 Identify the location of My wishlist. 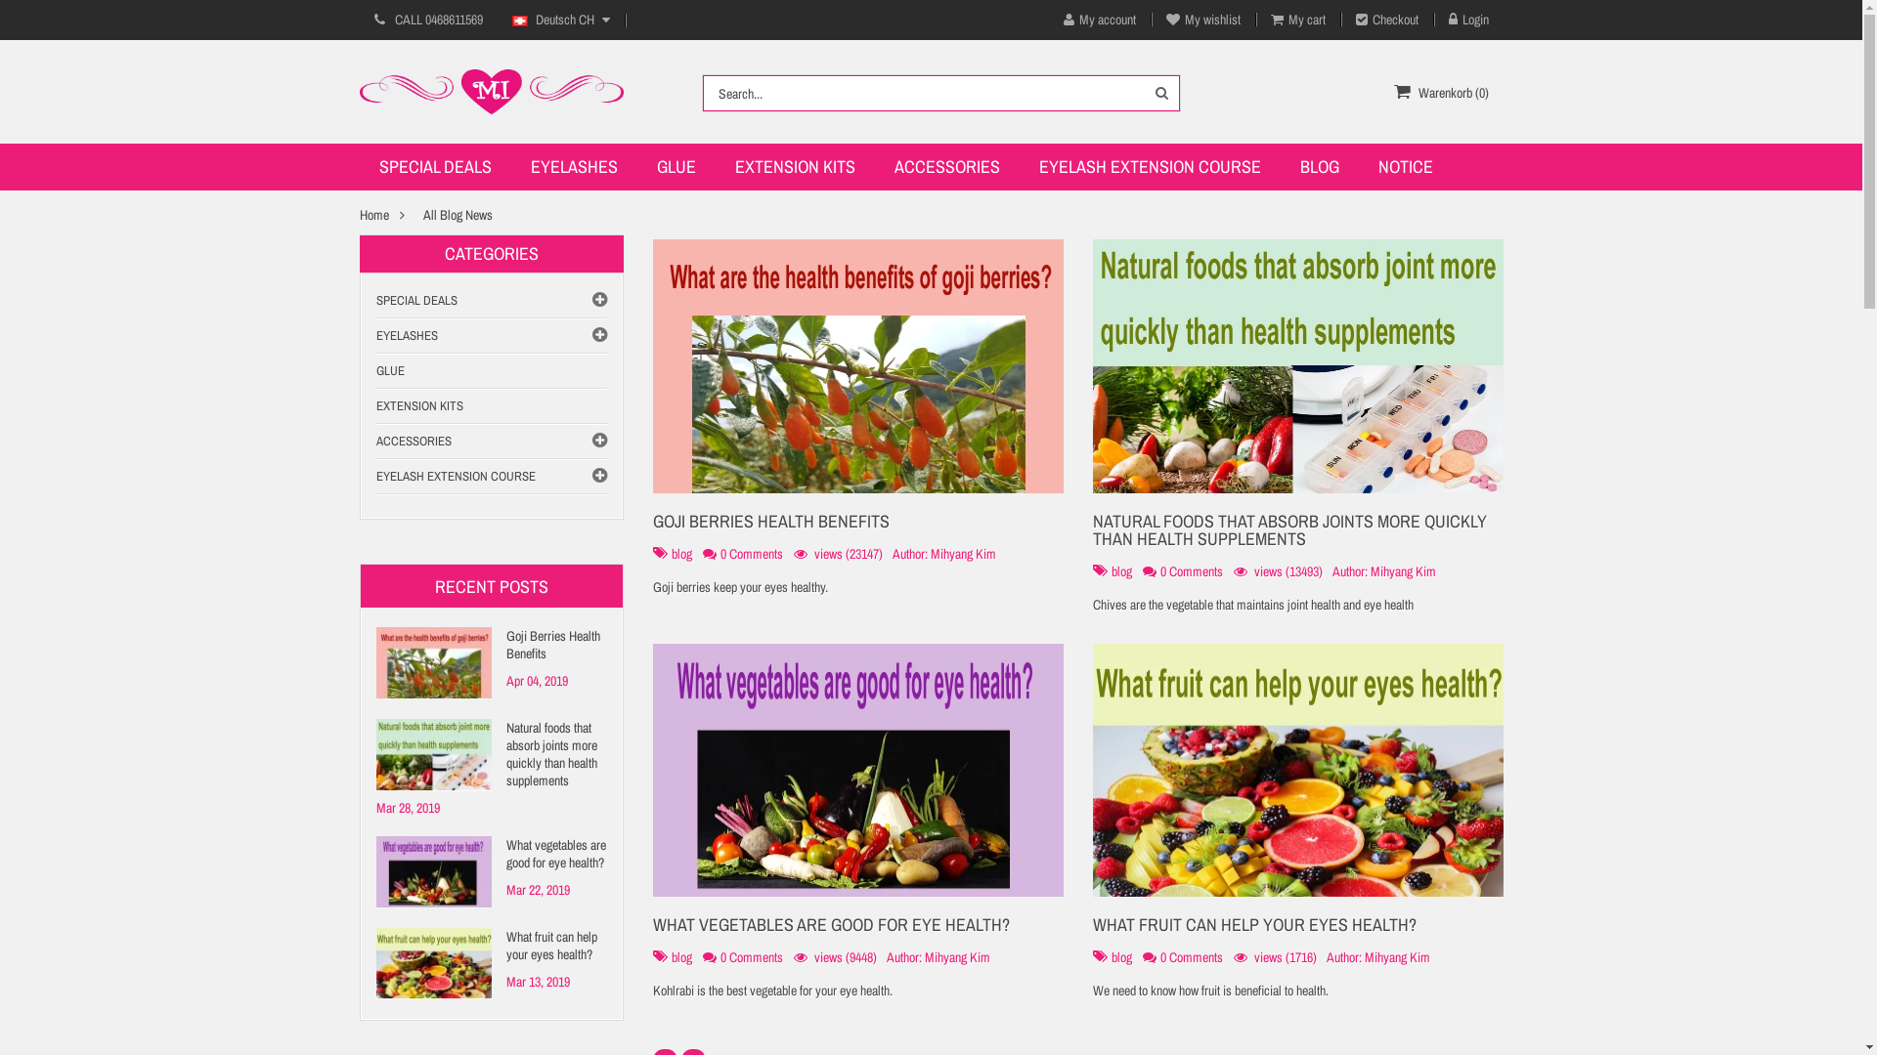
(1204, 20).